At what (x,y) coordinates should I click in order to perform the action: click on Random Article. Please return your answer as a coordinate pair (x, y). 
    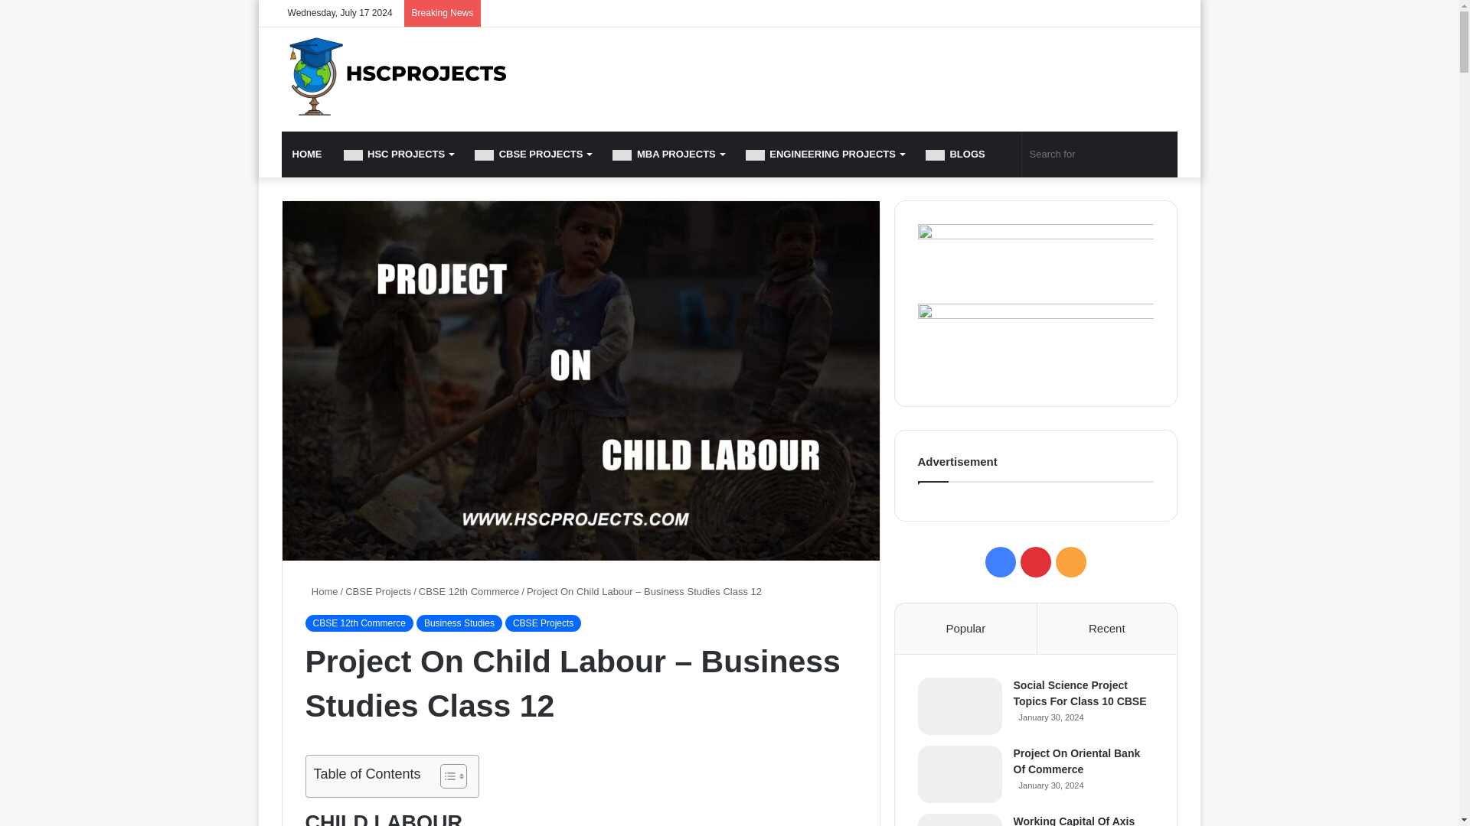
    Looking at the image, I should click on (1165, 13).